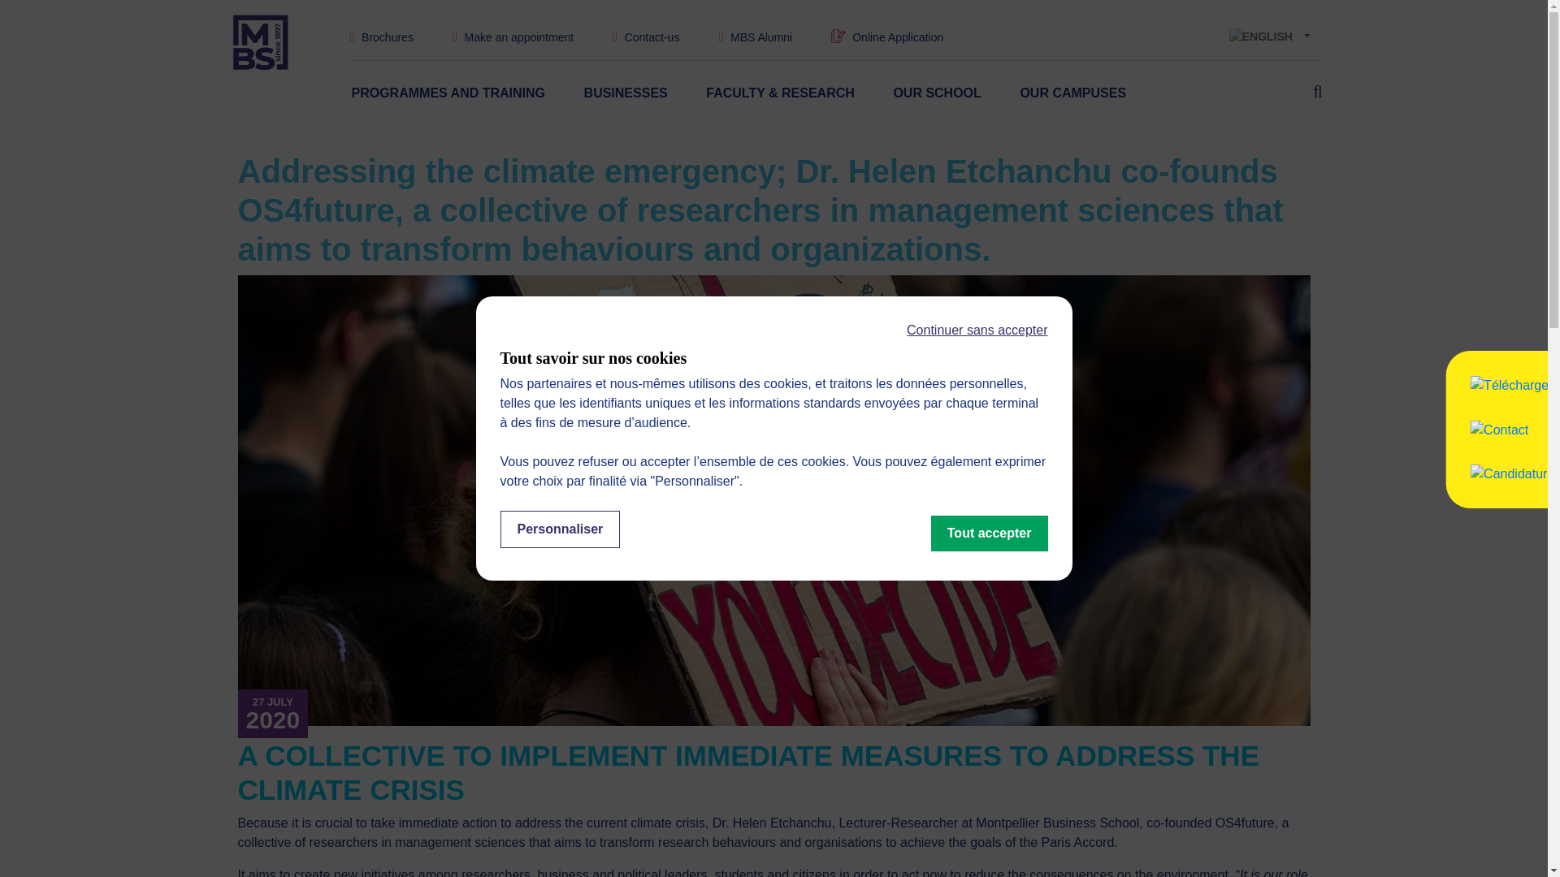 This screenshot has height=877, width=1560. What do you see at coordinates (518, 37) in the screenshot?
I see `Make an appointment` at bounding box center [518, 37].